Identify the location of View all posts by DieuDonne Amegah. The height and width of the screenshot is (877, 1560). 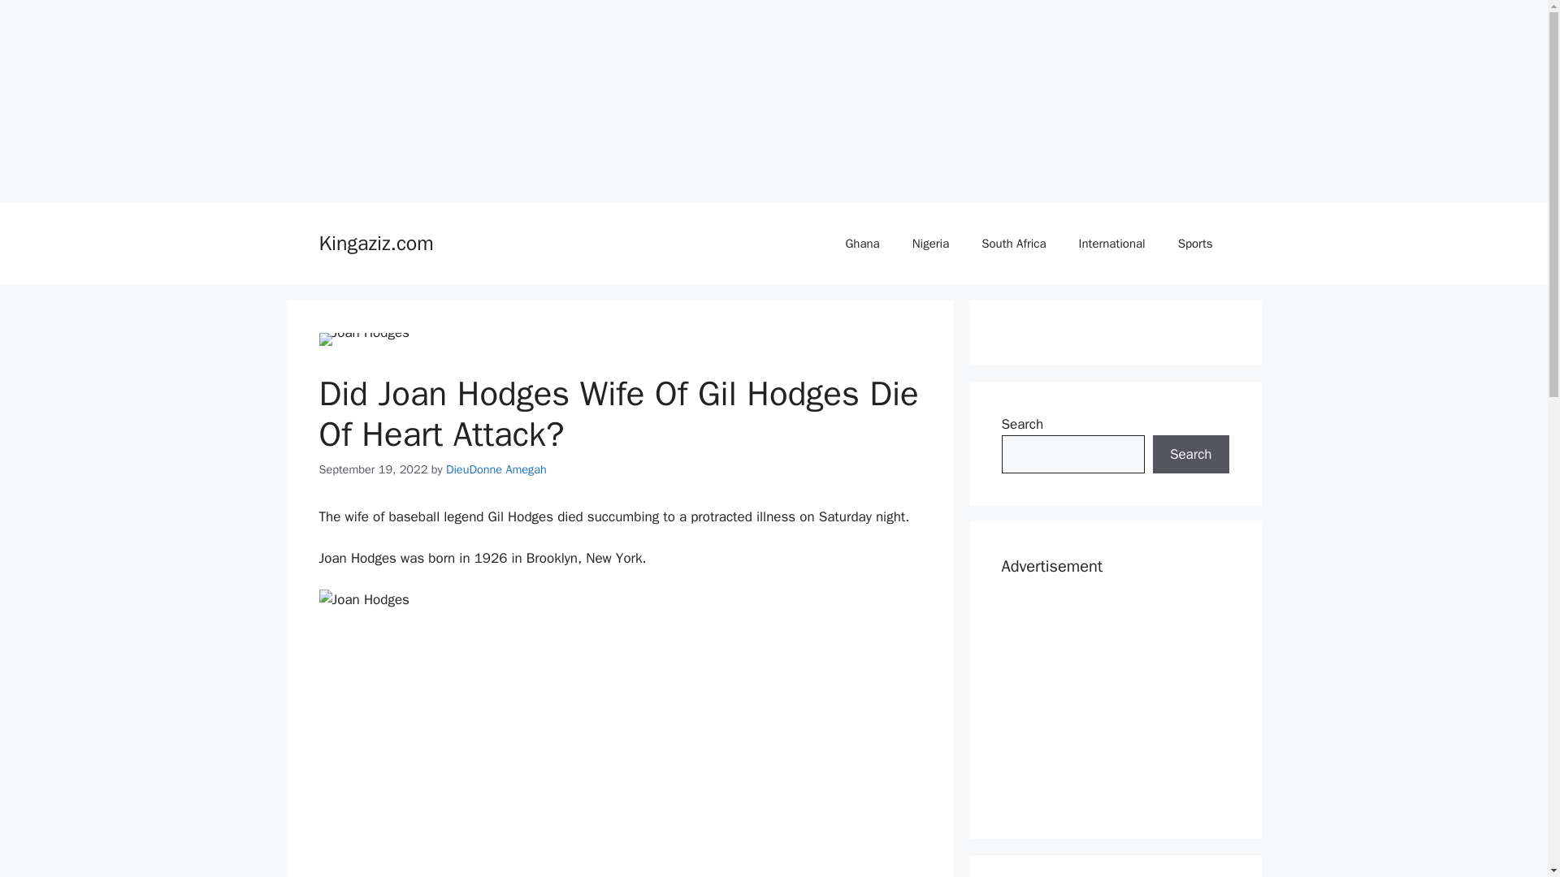
(496, 469).